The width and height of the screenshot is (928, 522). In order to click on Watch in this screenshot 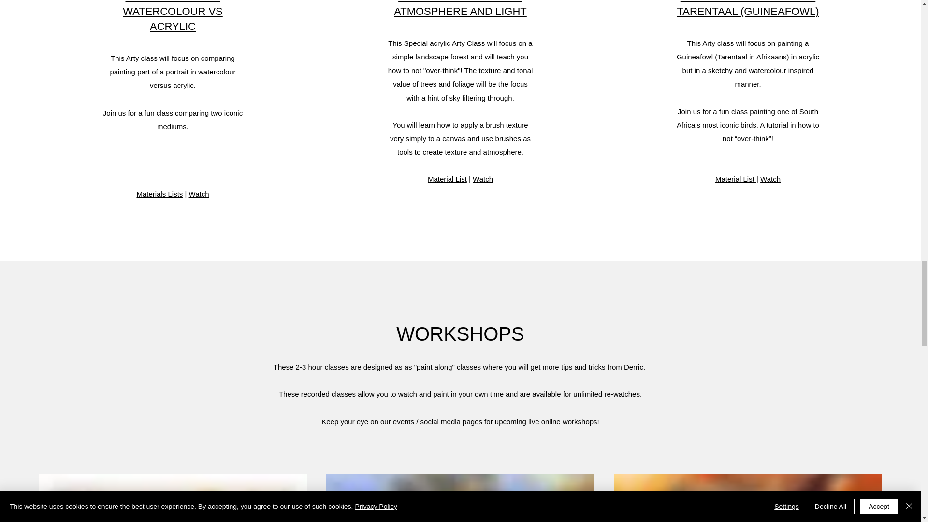, I will do `click(199, 194)`.